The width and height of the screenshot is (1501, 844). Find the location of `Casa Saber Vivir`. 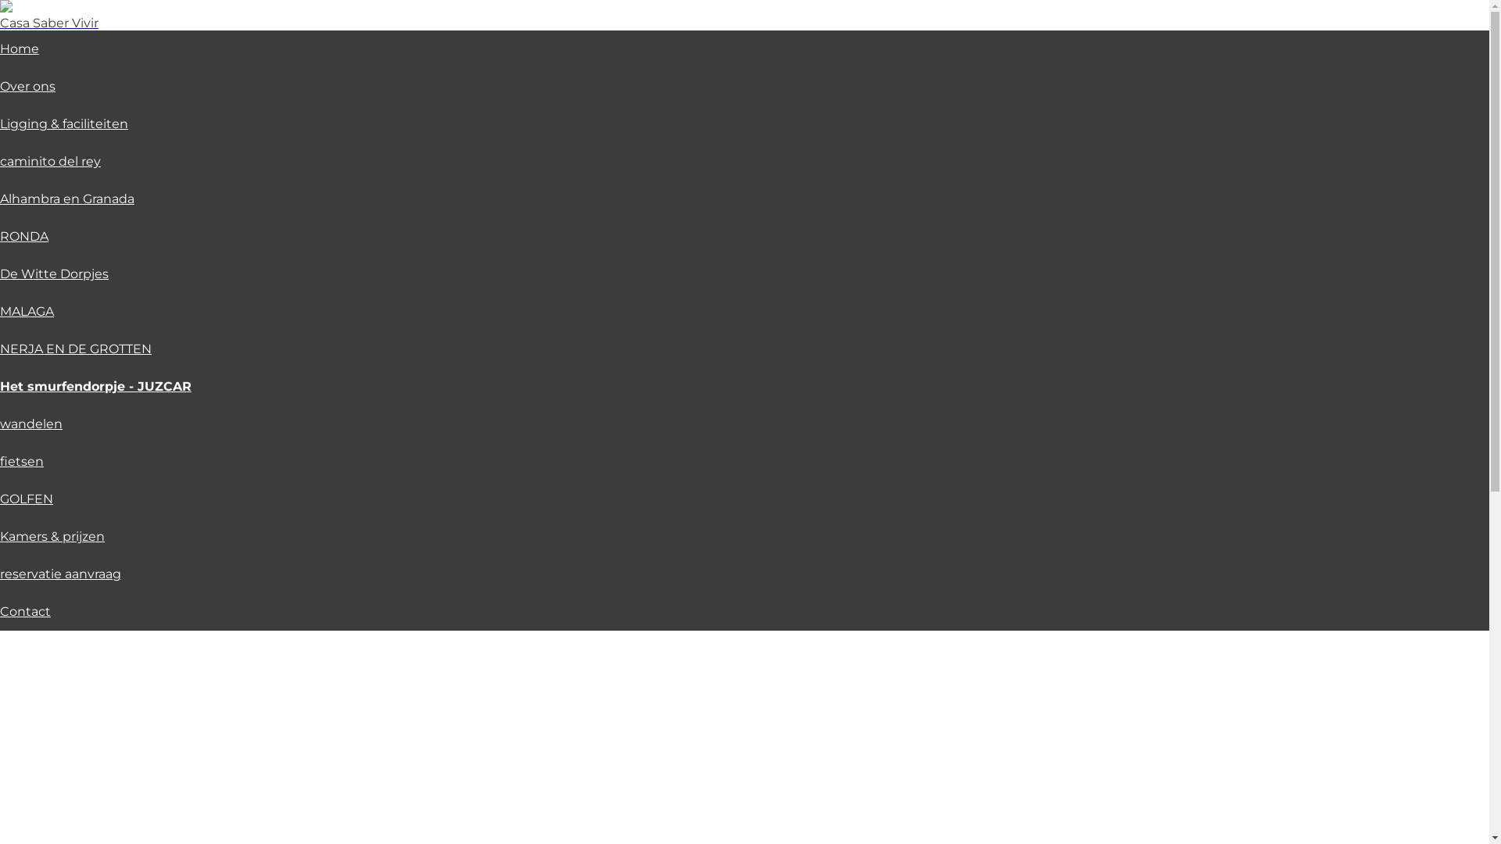

Casa Saber Vivir is located at coordinates (49, 23).